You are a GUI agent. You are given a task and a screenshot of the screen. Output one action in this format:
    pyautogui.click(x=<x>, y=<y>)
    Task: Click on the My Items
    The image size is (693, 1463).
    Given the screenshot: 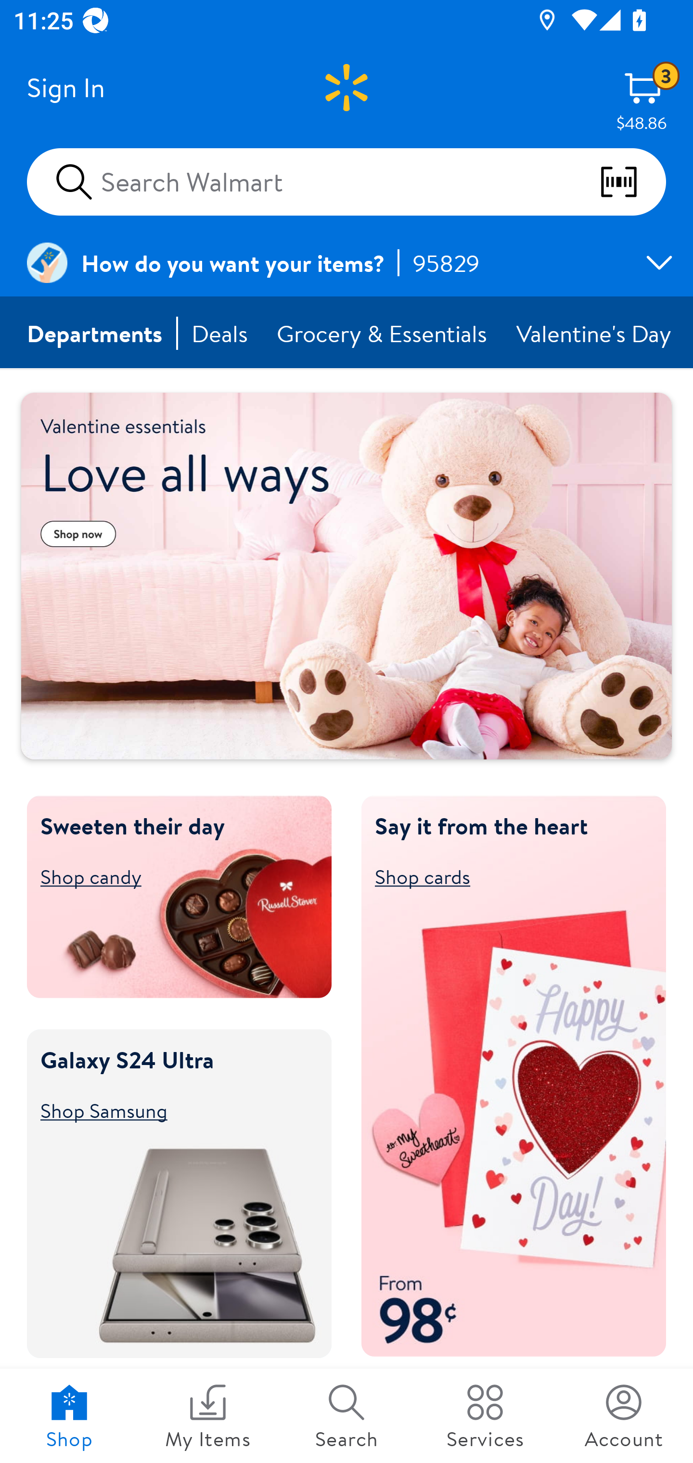 What is the action you would take?
    pyautogui.click(x=208, y=1416)
    